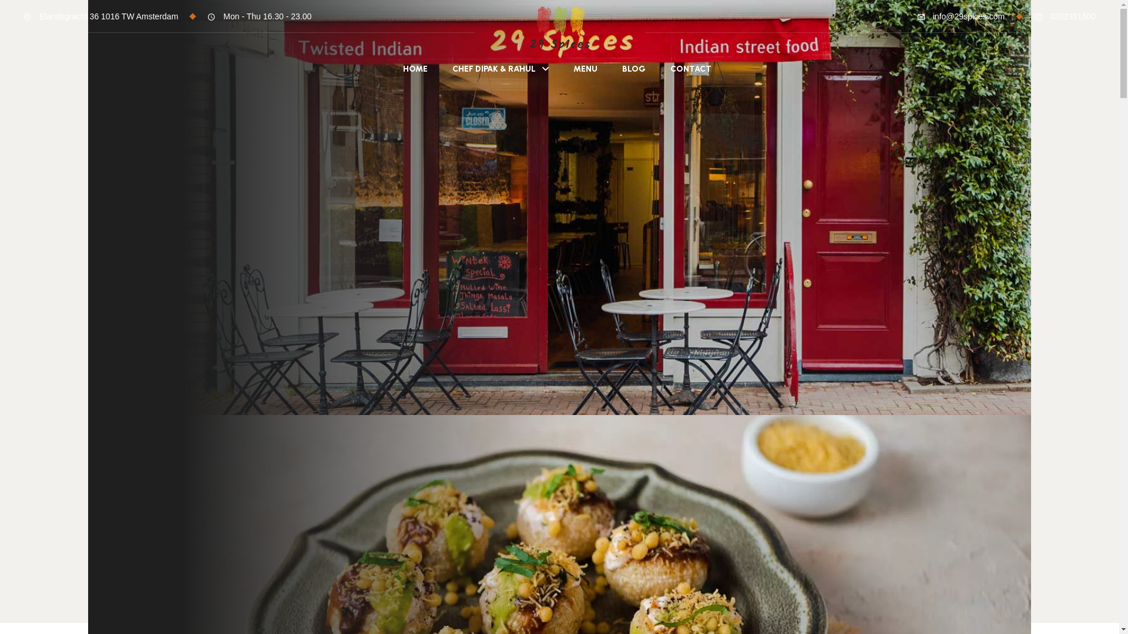 The width and height of the screenshot is (1128, 634). I want to click on HOME, so click(415, 65).